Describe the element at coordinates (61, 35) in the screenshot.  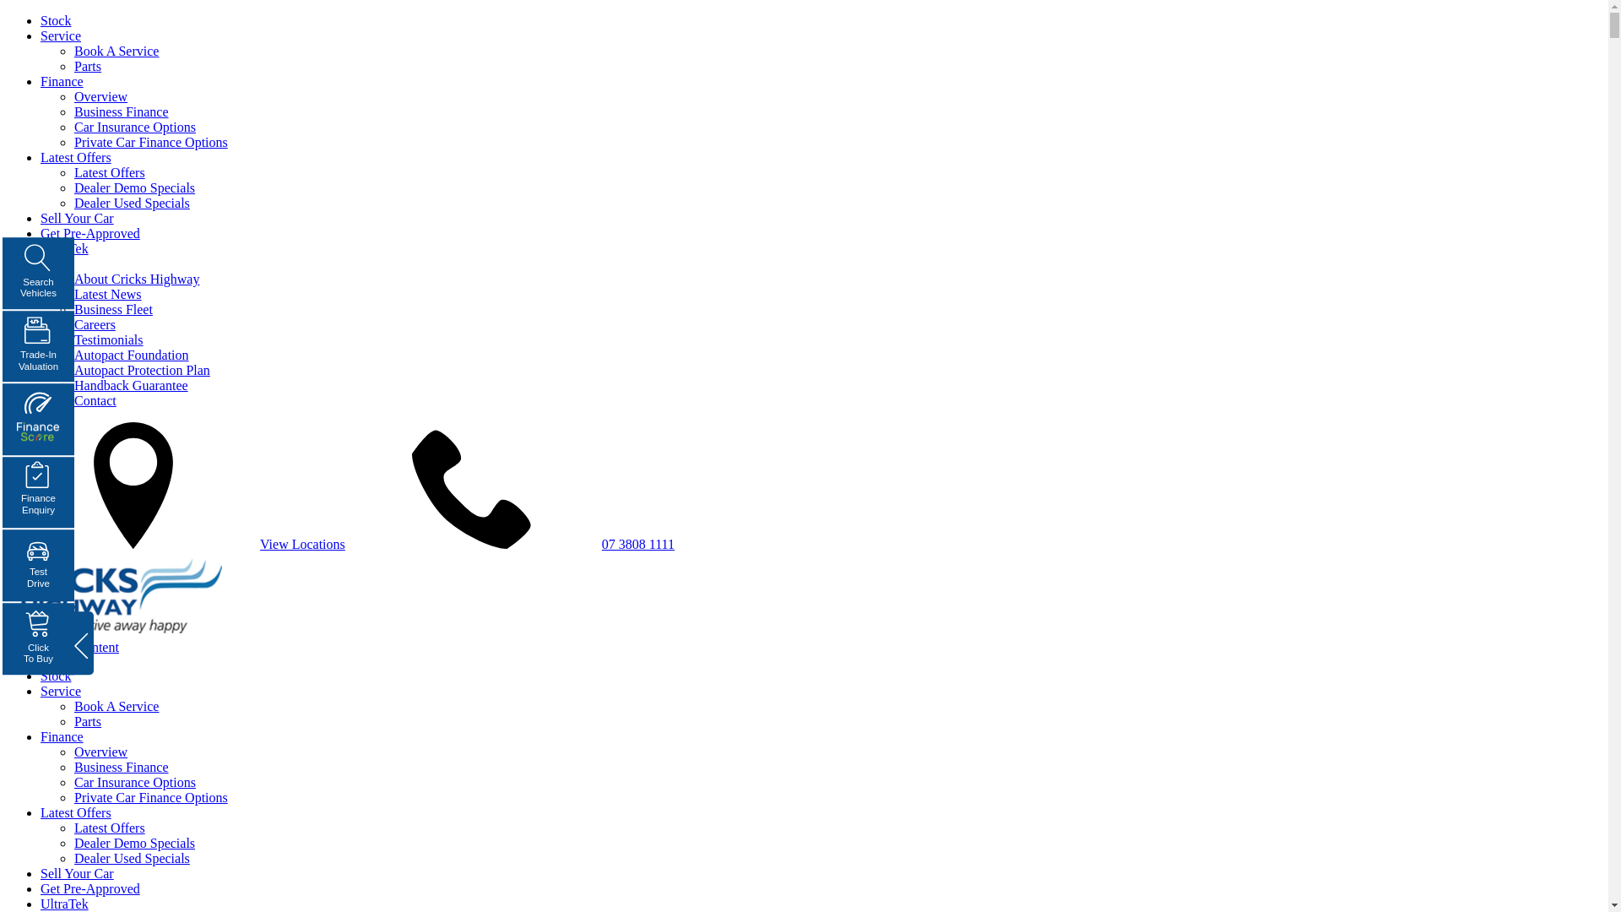
I see `Service` at that location.